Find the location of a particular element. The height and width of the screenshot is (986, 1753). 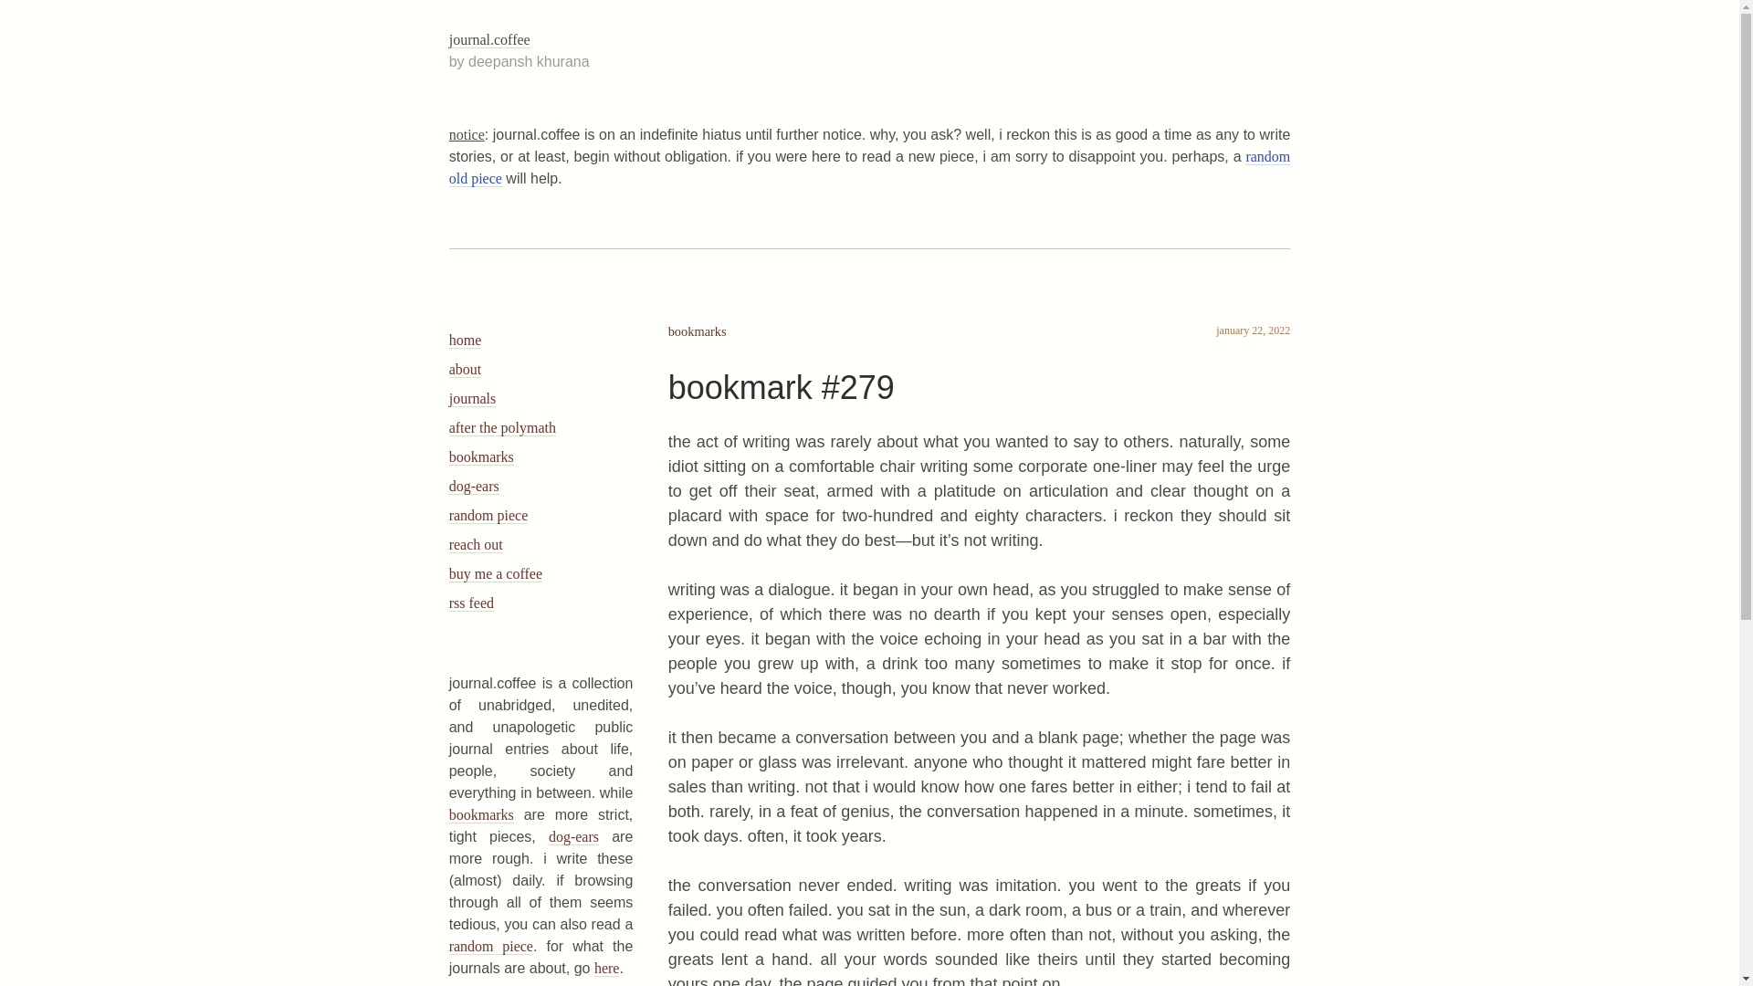

dog-ears is located at coordinates (474, 486).